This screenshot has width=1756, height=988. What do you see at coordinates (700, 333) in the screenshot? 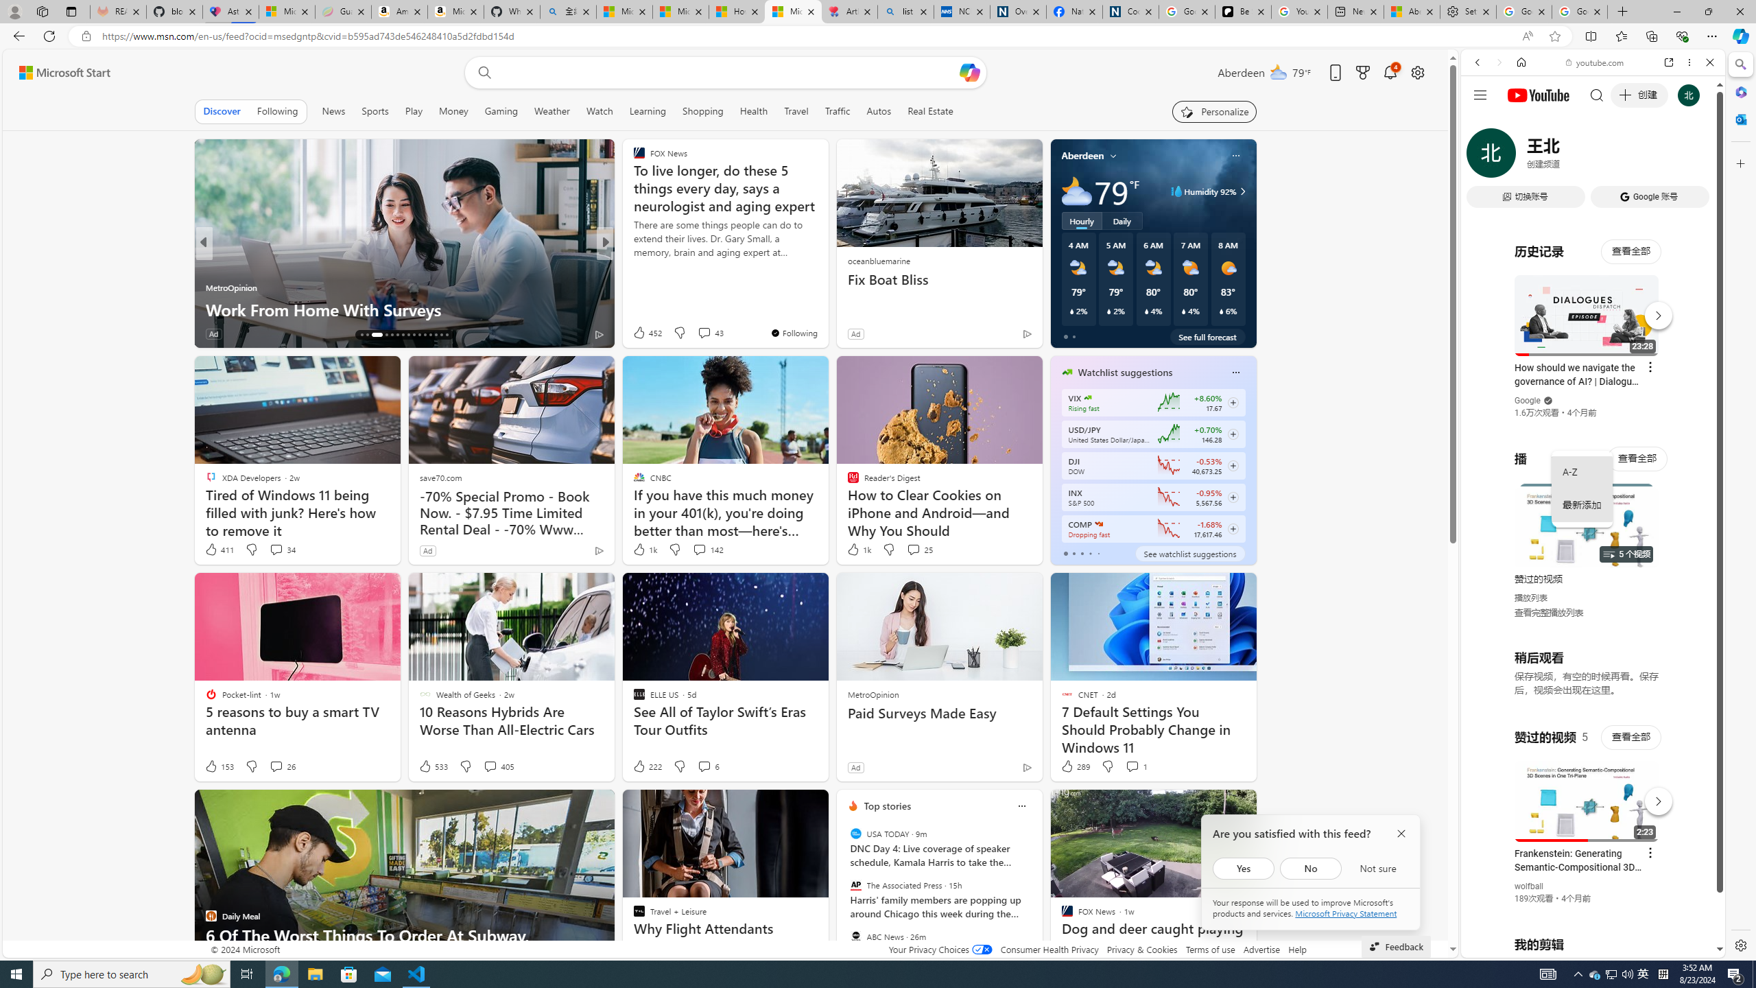
I see `View comments 197 Comment` at bounding box center [700, 333].